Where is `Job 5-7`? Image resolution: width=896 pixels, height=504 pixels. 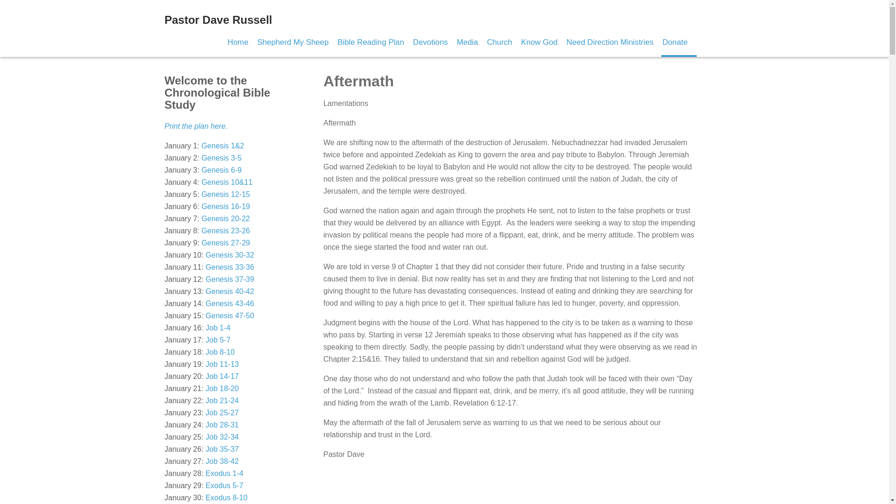
Job 5-7 is located at coordinates (218, 340).